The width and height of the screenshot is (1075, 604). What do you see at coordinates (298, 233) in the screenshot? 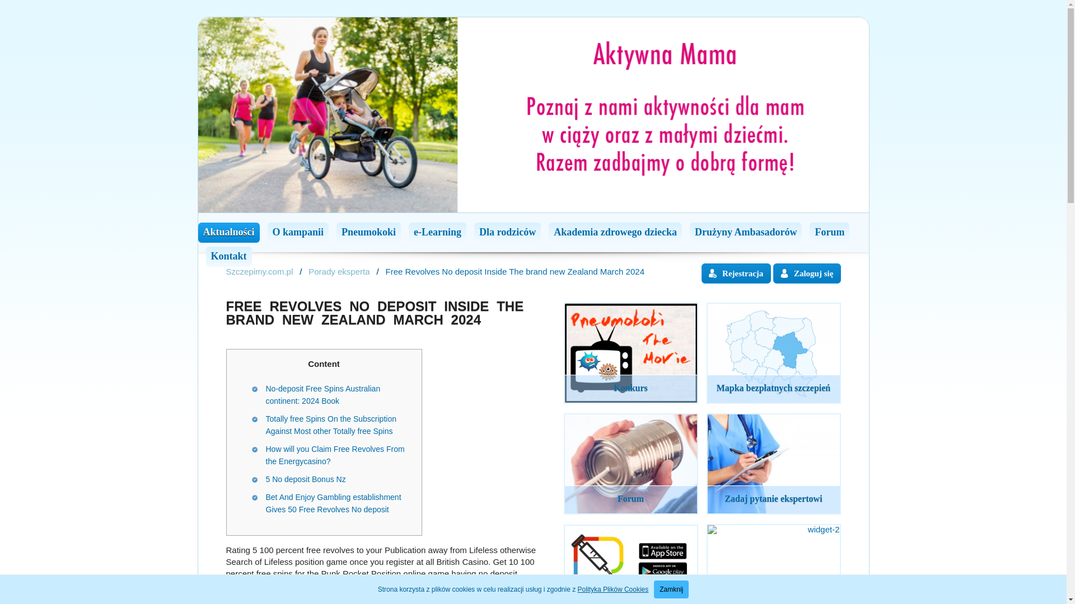
I see `O kampanii` at bounding box center [298, 233].